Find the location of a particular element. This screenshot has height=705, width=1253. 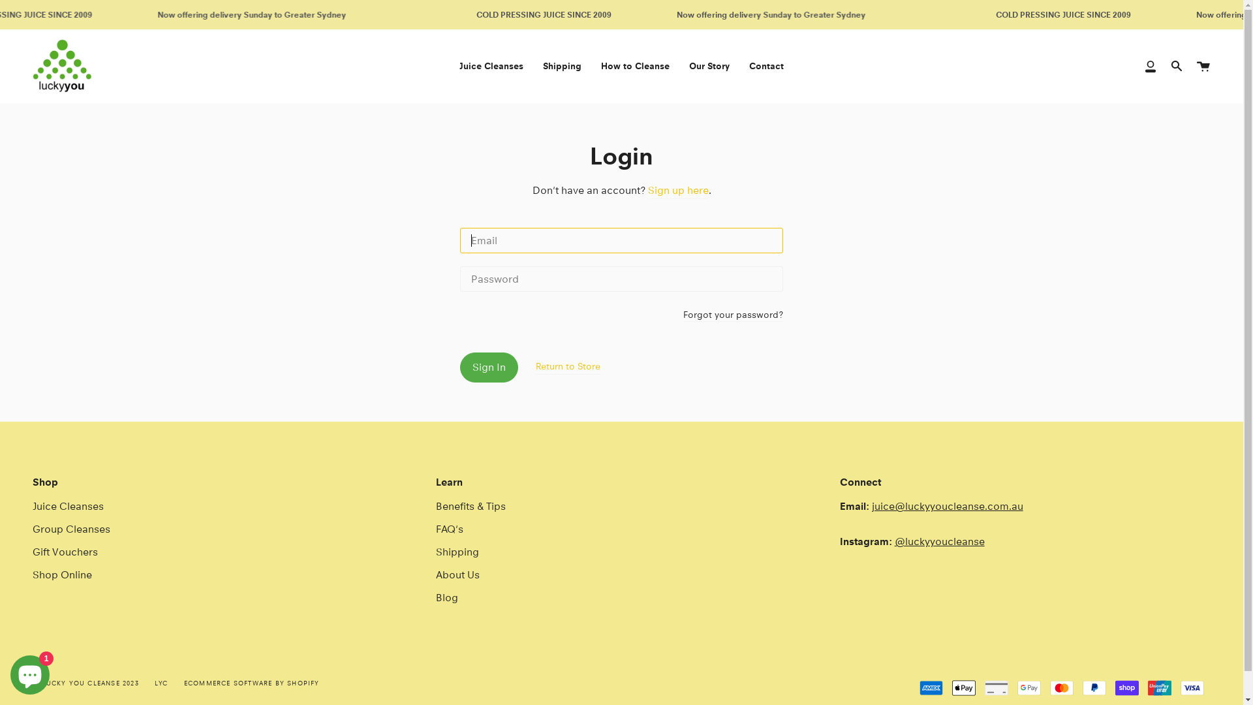

Gift Vouchers is located at coordinates (65, 552).